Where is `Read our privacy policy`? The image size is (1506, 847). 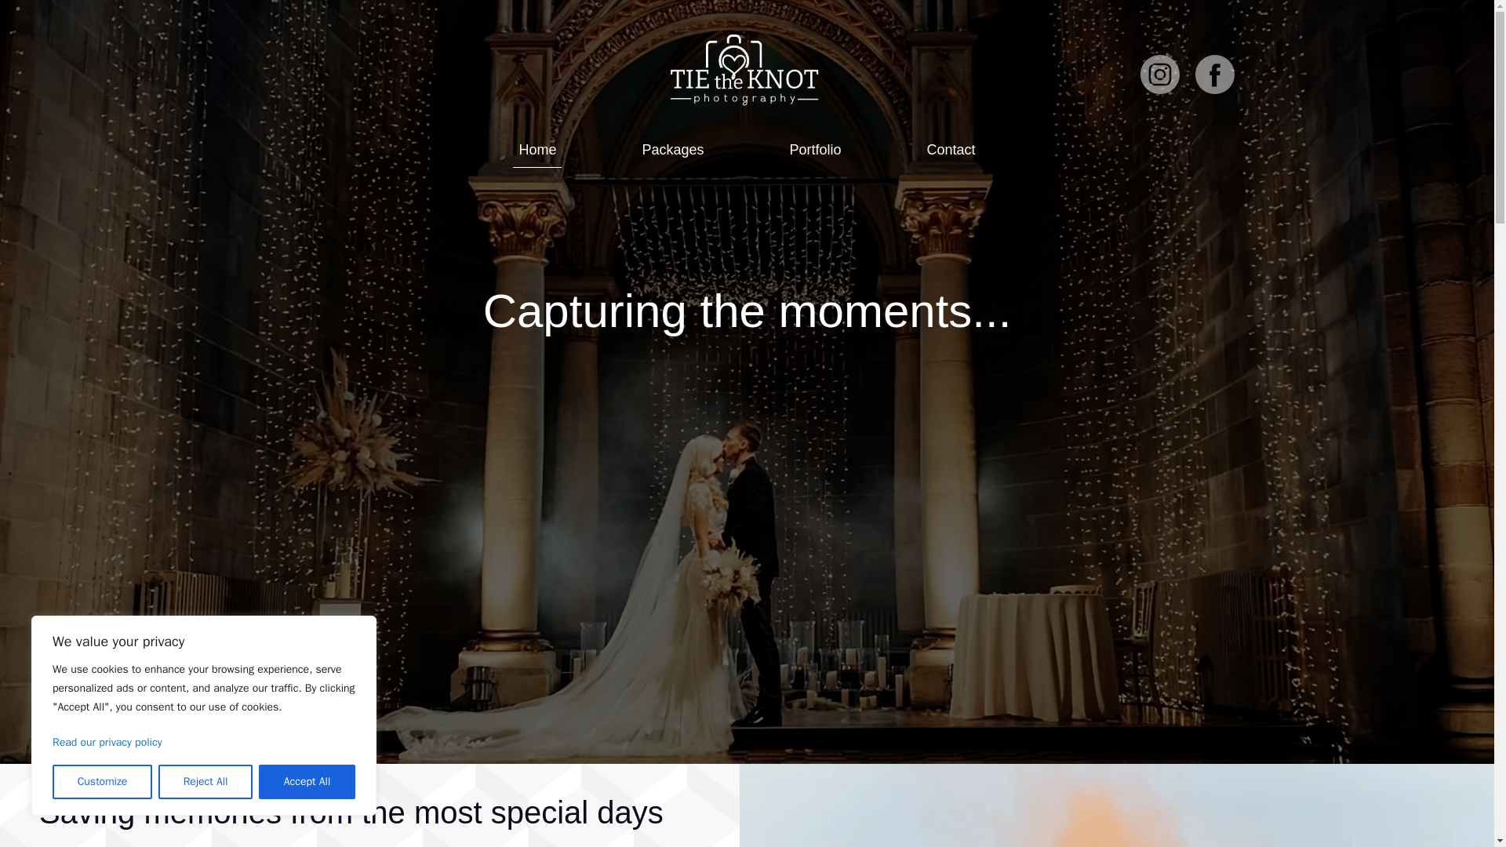
Read our privacy policy is located at coordinates (107, 742).